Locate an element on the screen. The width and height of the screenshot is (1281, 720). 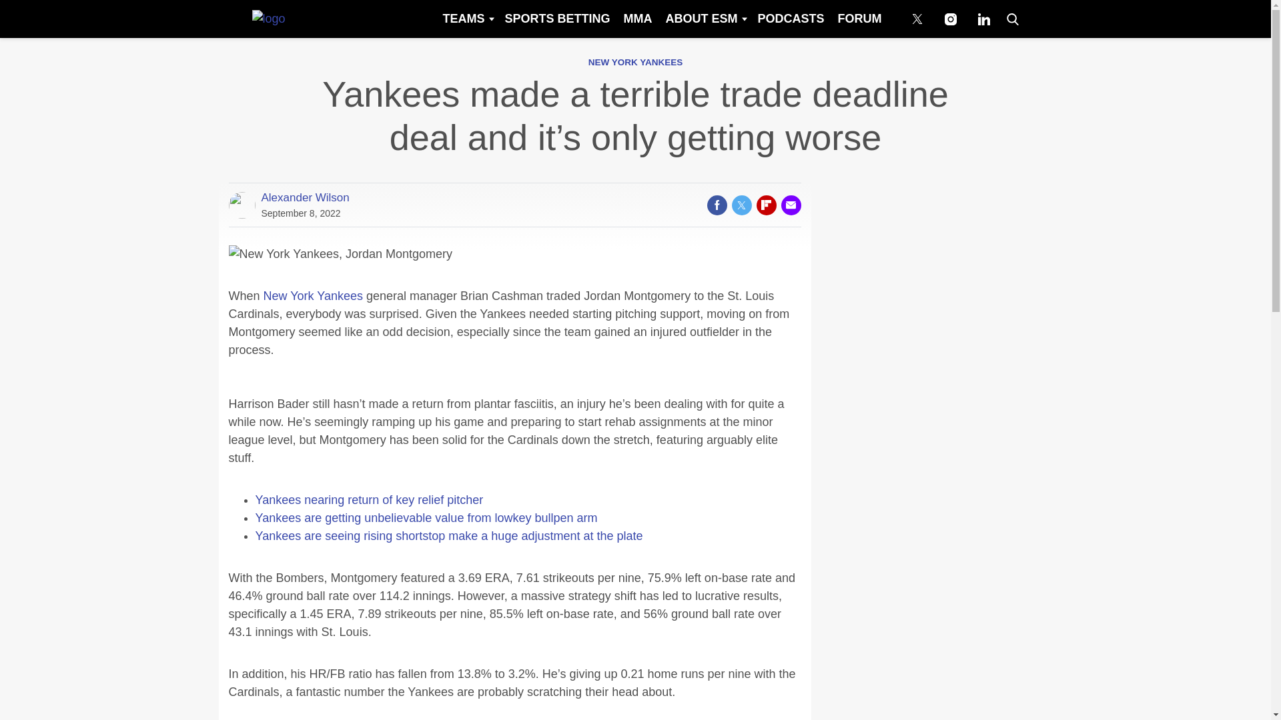
TEAMS is located at coordinates (466, 19).